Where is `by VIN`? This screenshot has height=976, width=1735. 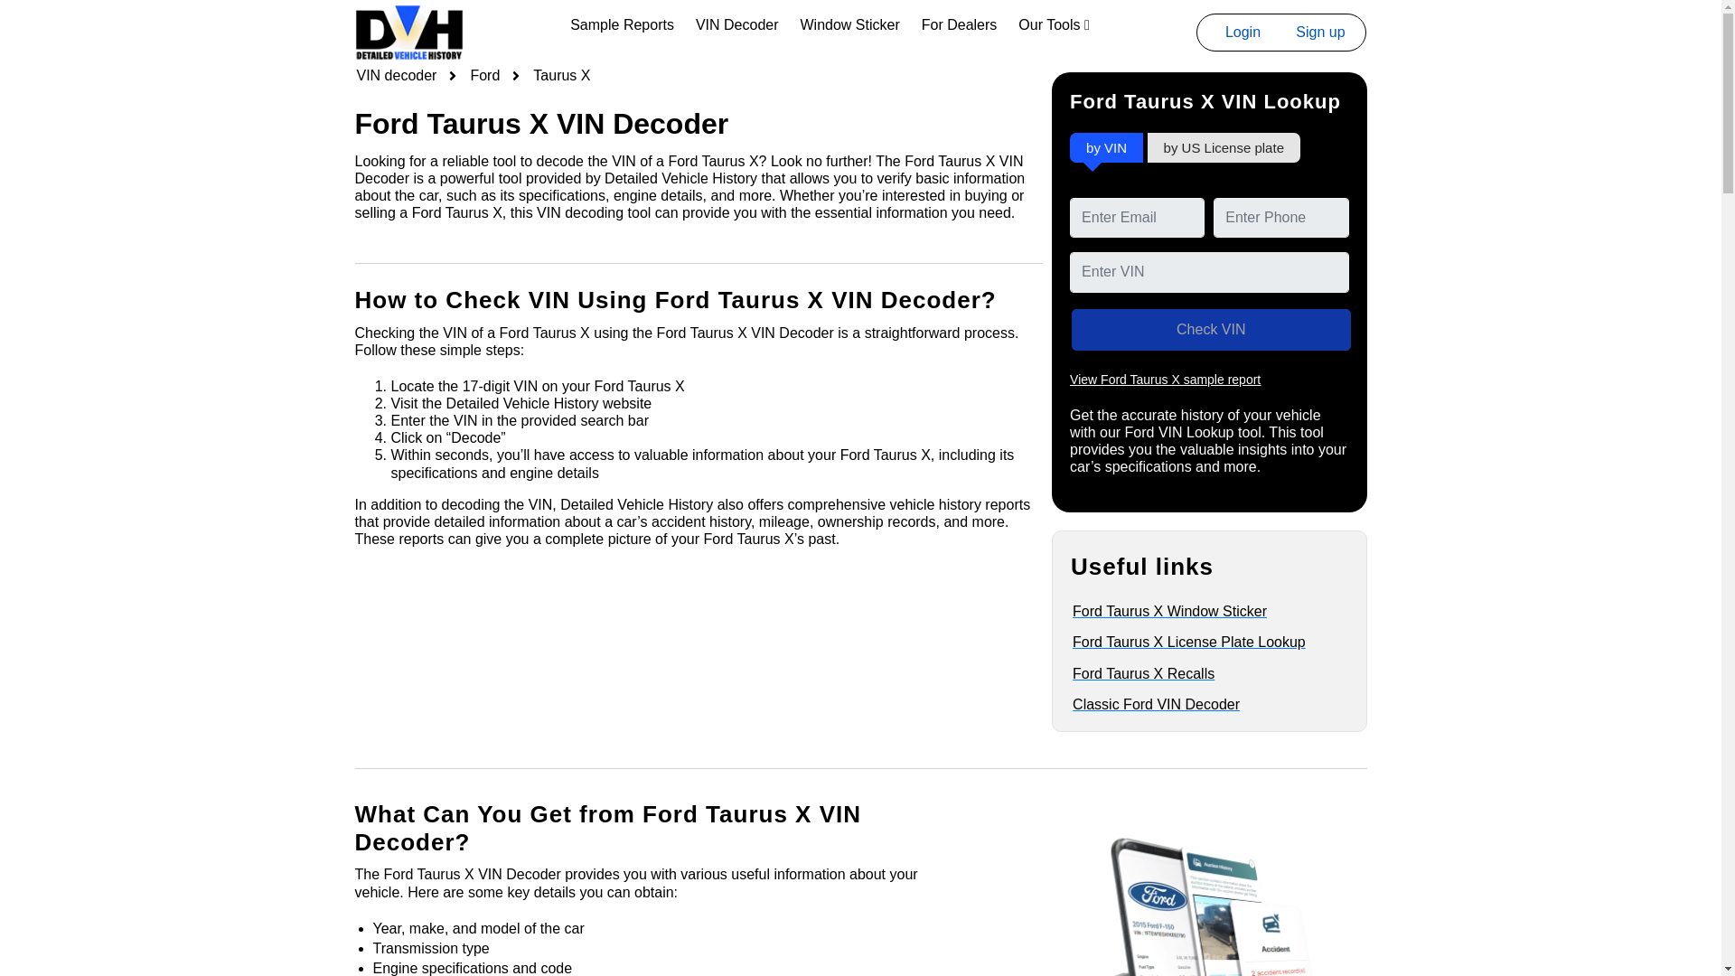 by VIN is located at coordinates (1106, 148).